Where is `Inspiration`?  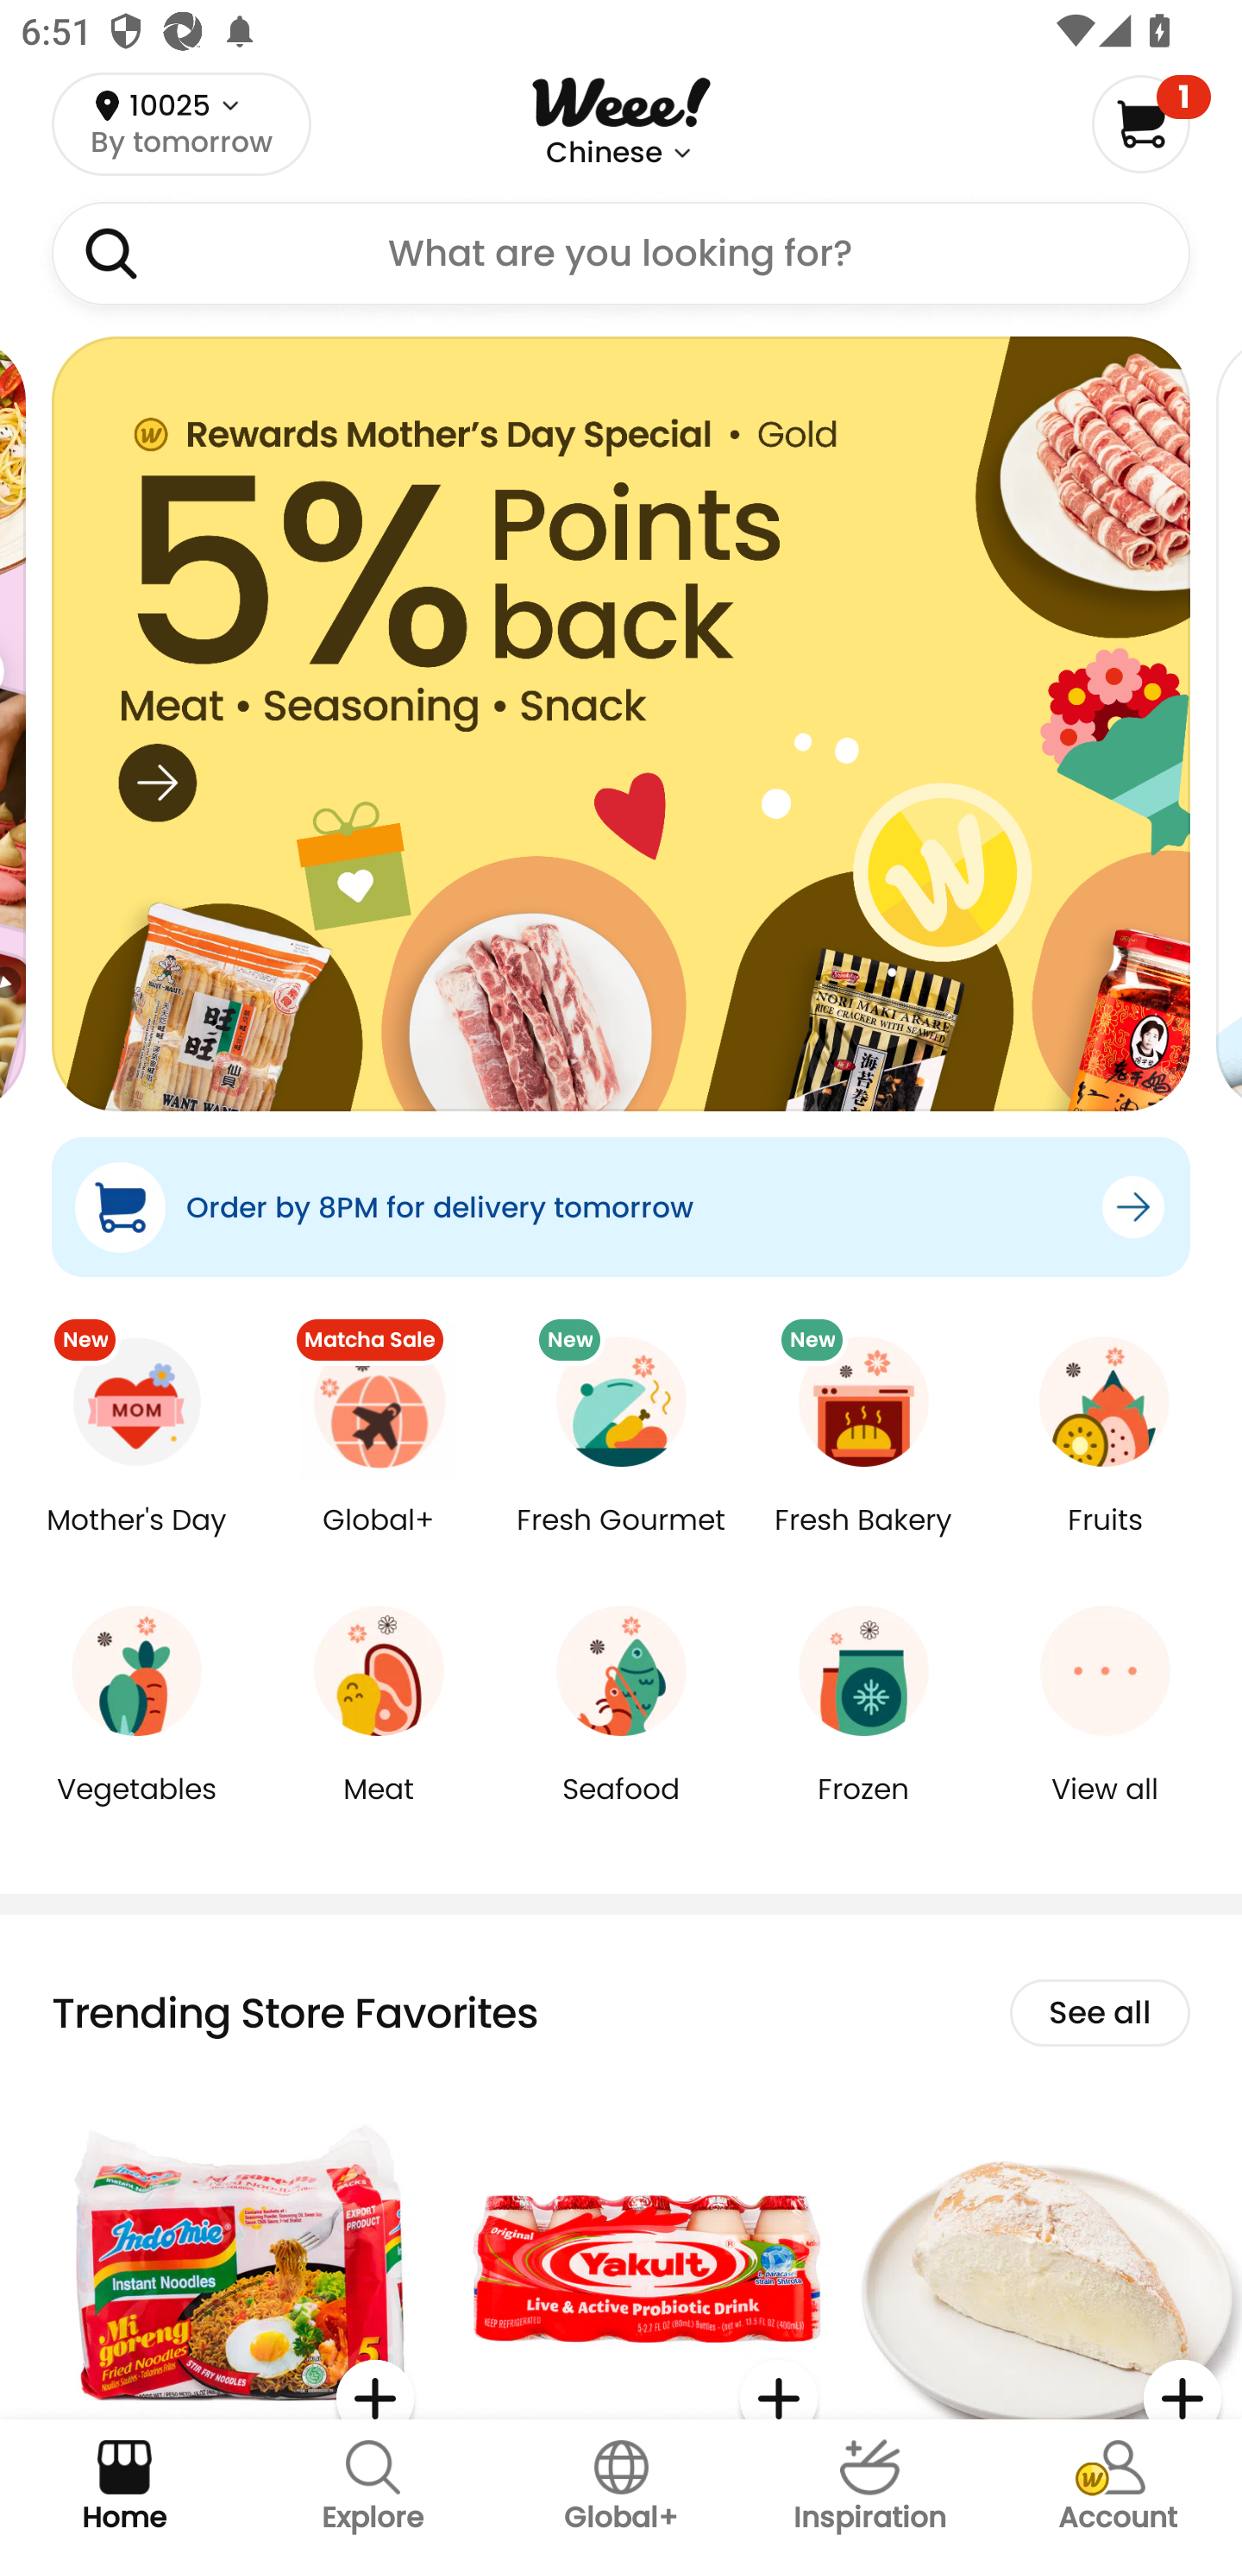 Inspiration is located at coordinates (869, 2487).